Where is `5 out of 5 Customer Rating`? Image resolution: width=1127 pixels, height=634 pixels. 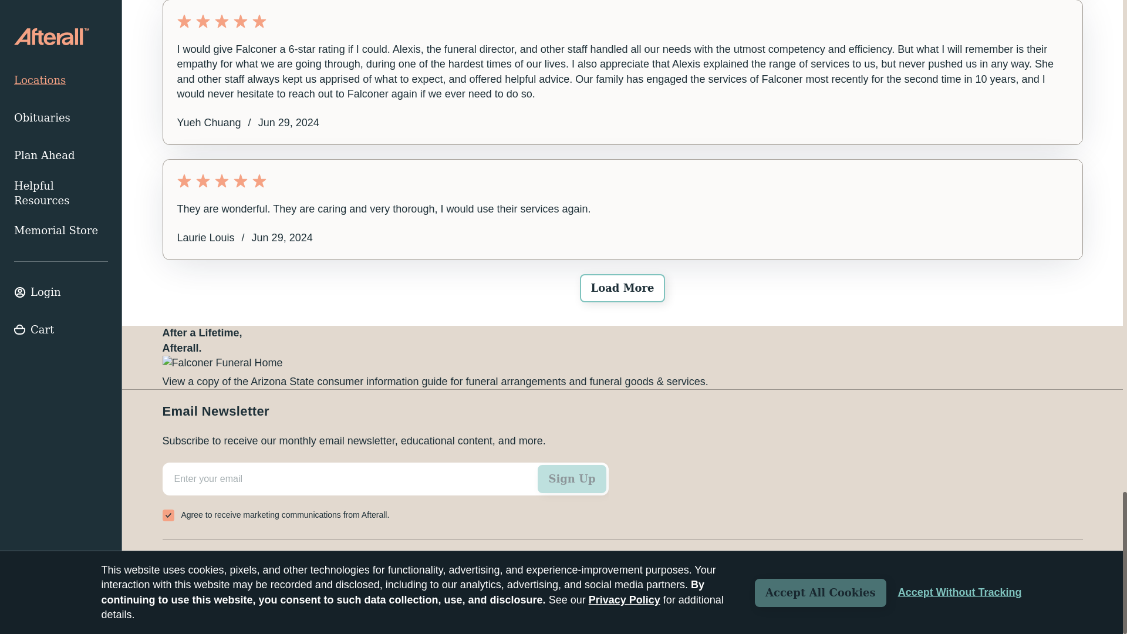
5 out of 5 Customer Rating is located at coordinates (622, 21).